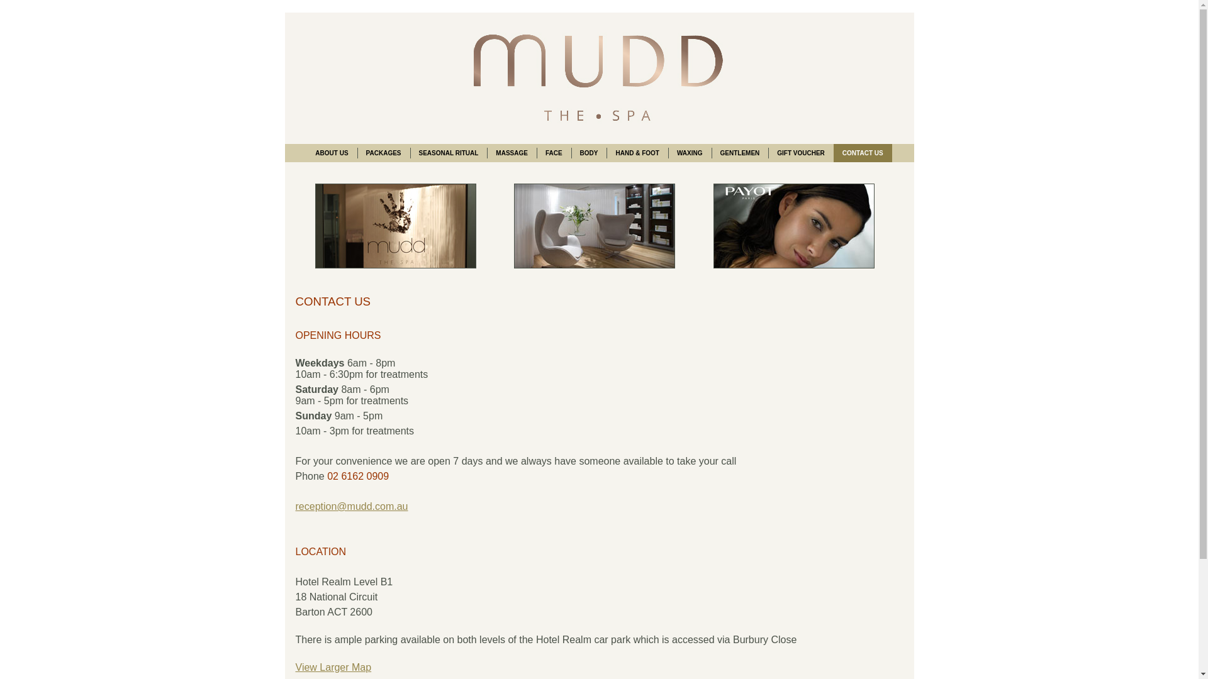 The width and height of the screenshot is (1208, 679). I want to click on FACE, so click(554, 153).